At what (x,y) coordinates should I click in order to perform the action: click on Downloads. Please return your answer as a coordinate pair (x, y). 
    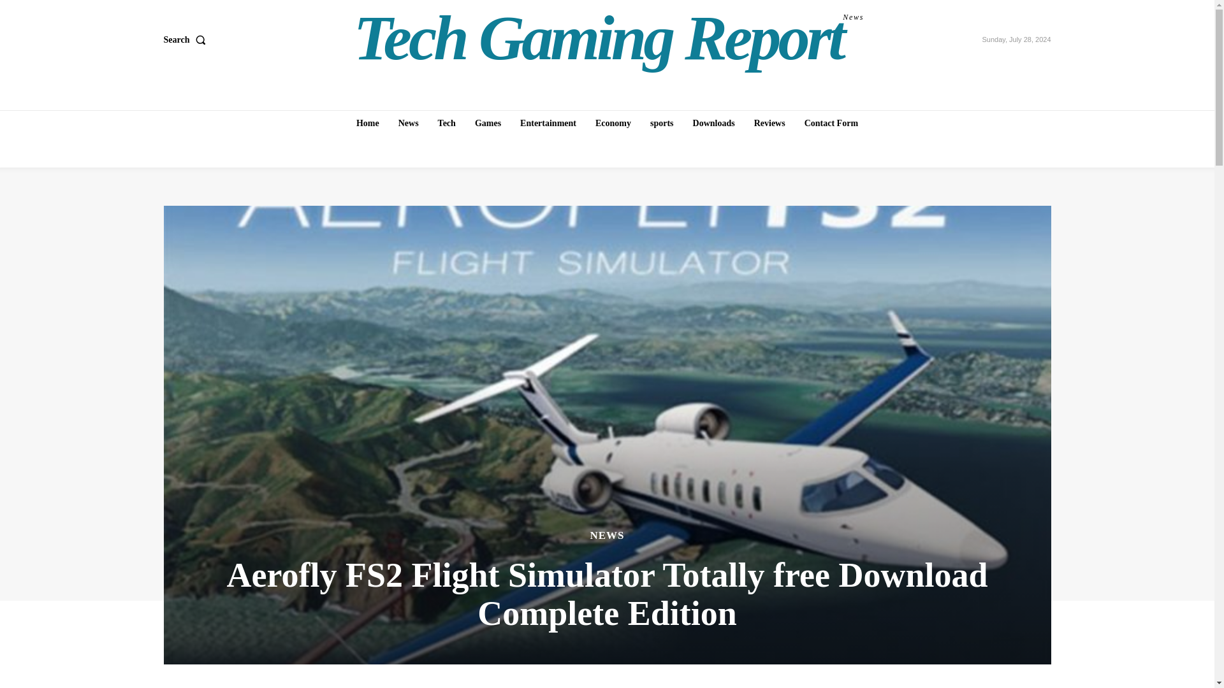
    Looking at the image, I should click on (714, 123).